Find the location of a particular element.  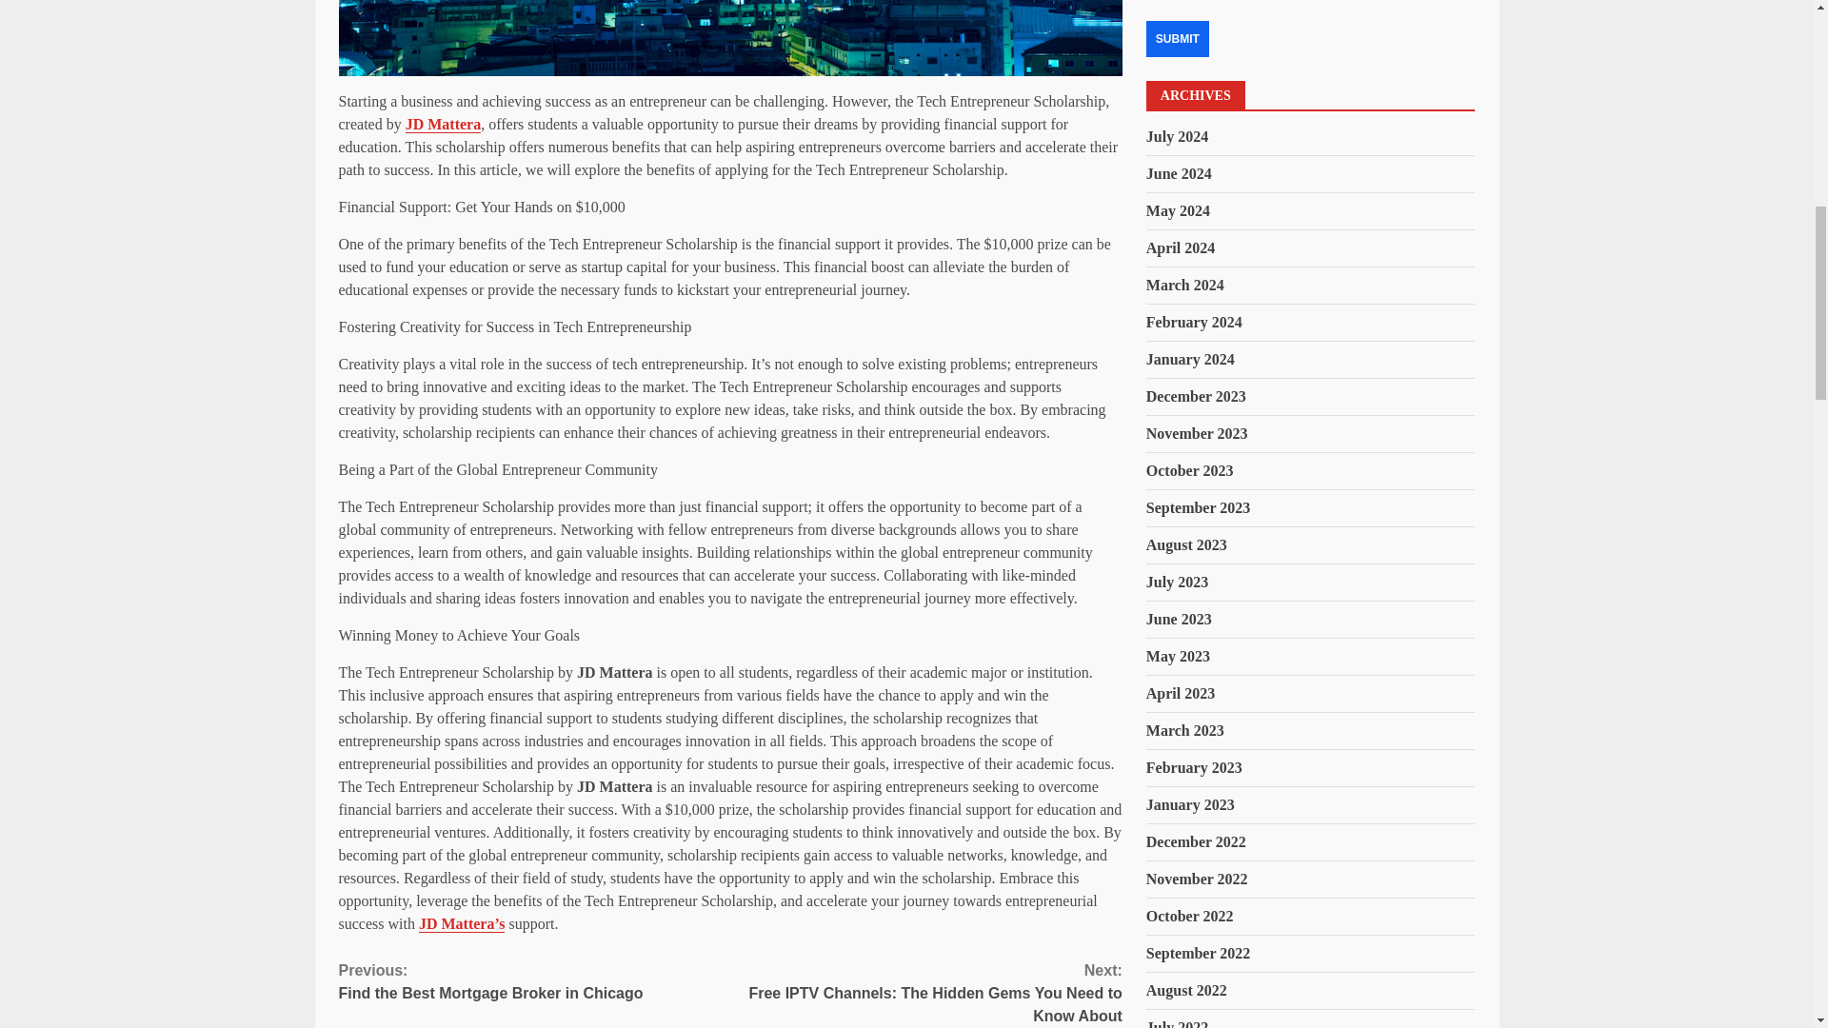

April 2024 is located at coordinates (1181, 247).